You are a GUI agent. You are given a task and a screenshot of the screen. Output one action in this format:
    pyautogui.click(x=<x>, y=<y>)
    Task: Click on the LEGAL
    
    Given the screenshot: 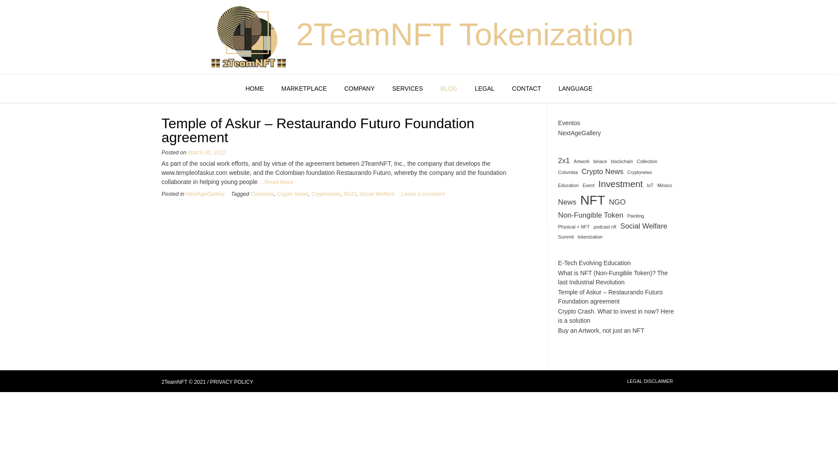 What is the action you would take?
    pyautogui.click(x=484, y=89)
    